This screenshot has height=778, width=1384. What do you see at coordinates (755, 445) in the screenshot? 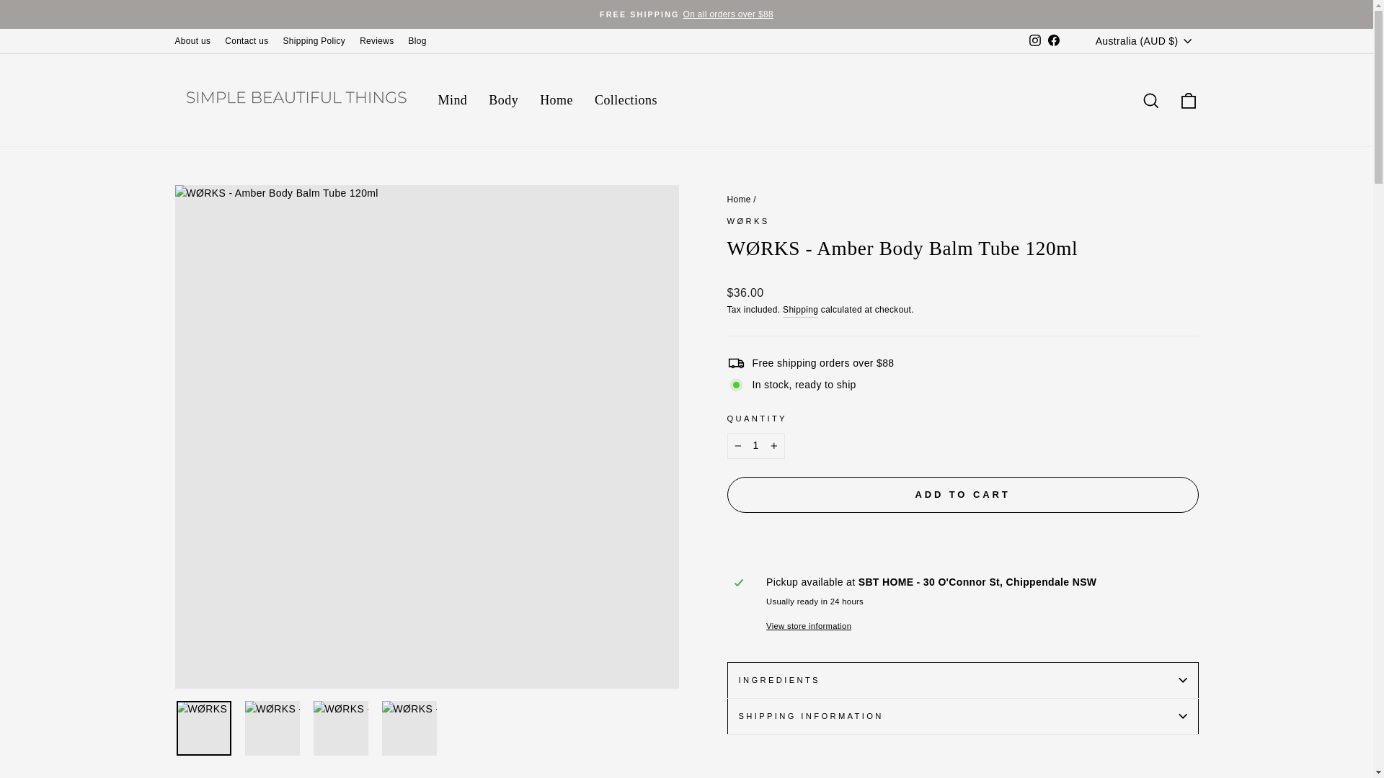
I see `1` at bounding box center [755, 445].